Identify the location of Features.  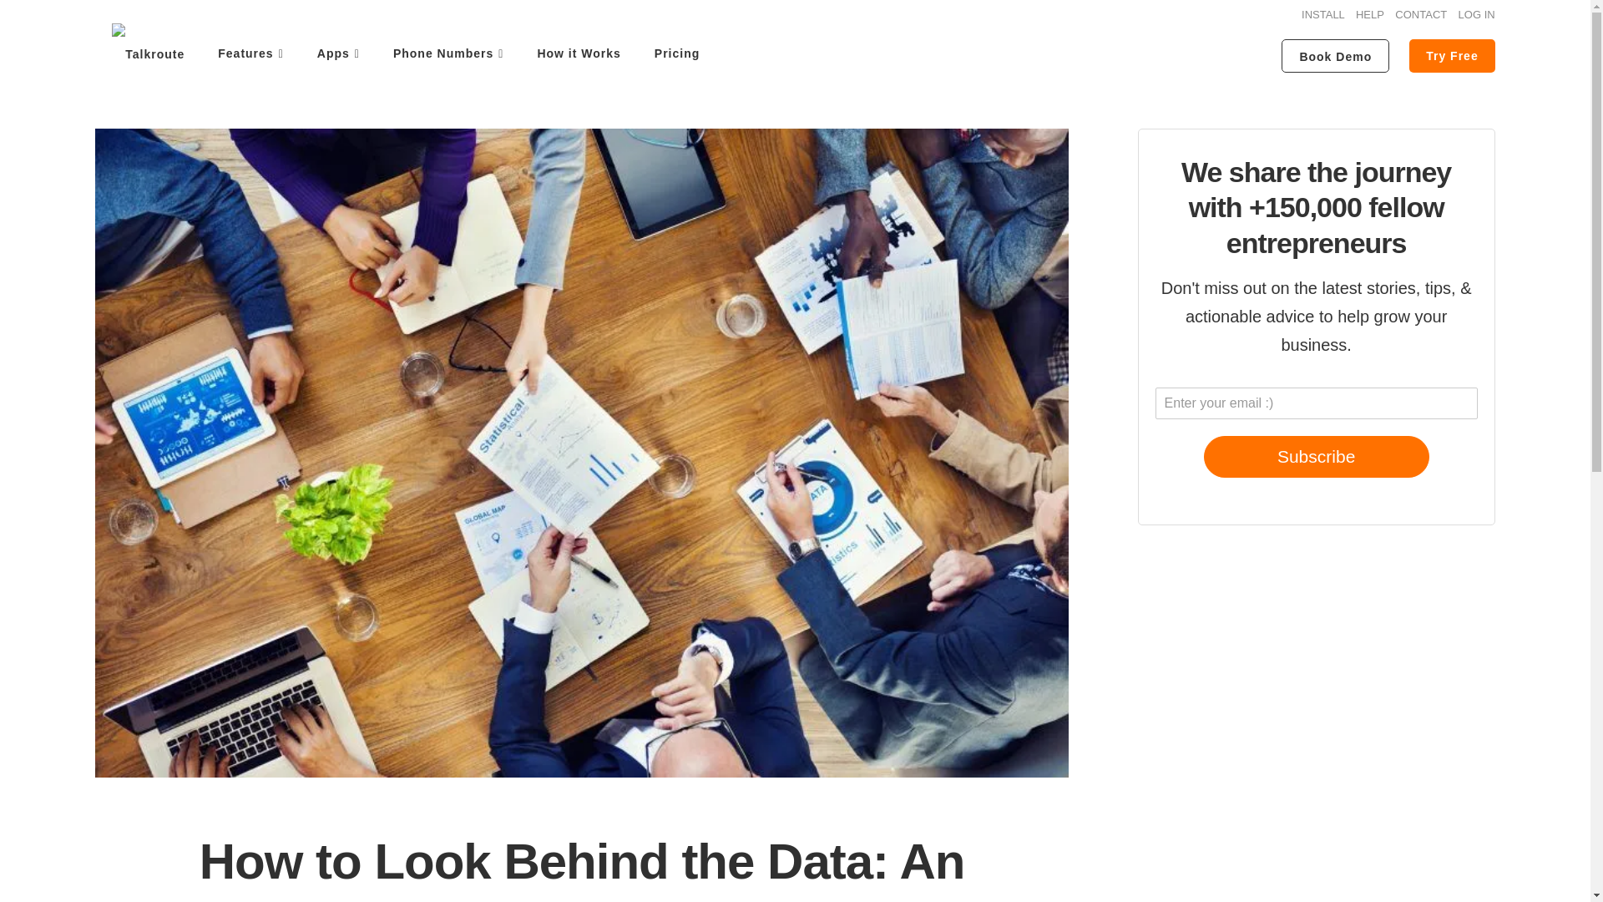
(250, 53).